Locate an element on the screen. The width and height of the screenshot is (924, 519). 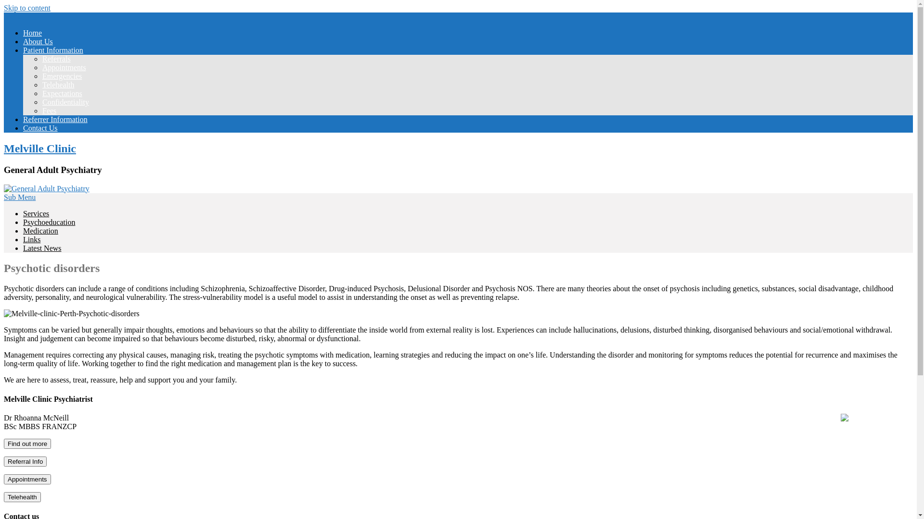
Telehealth is located at coordinates (22, 497).